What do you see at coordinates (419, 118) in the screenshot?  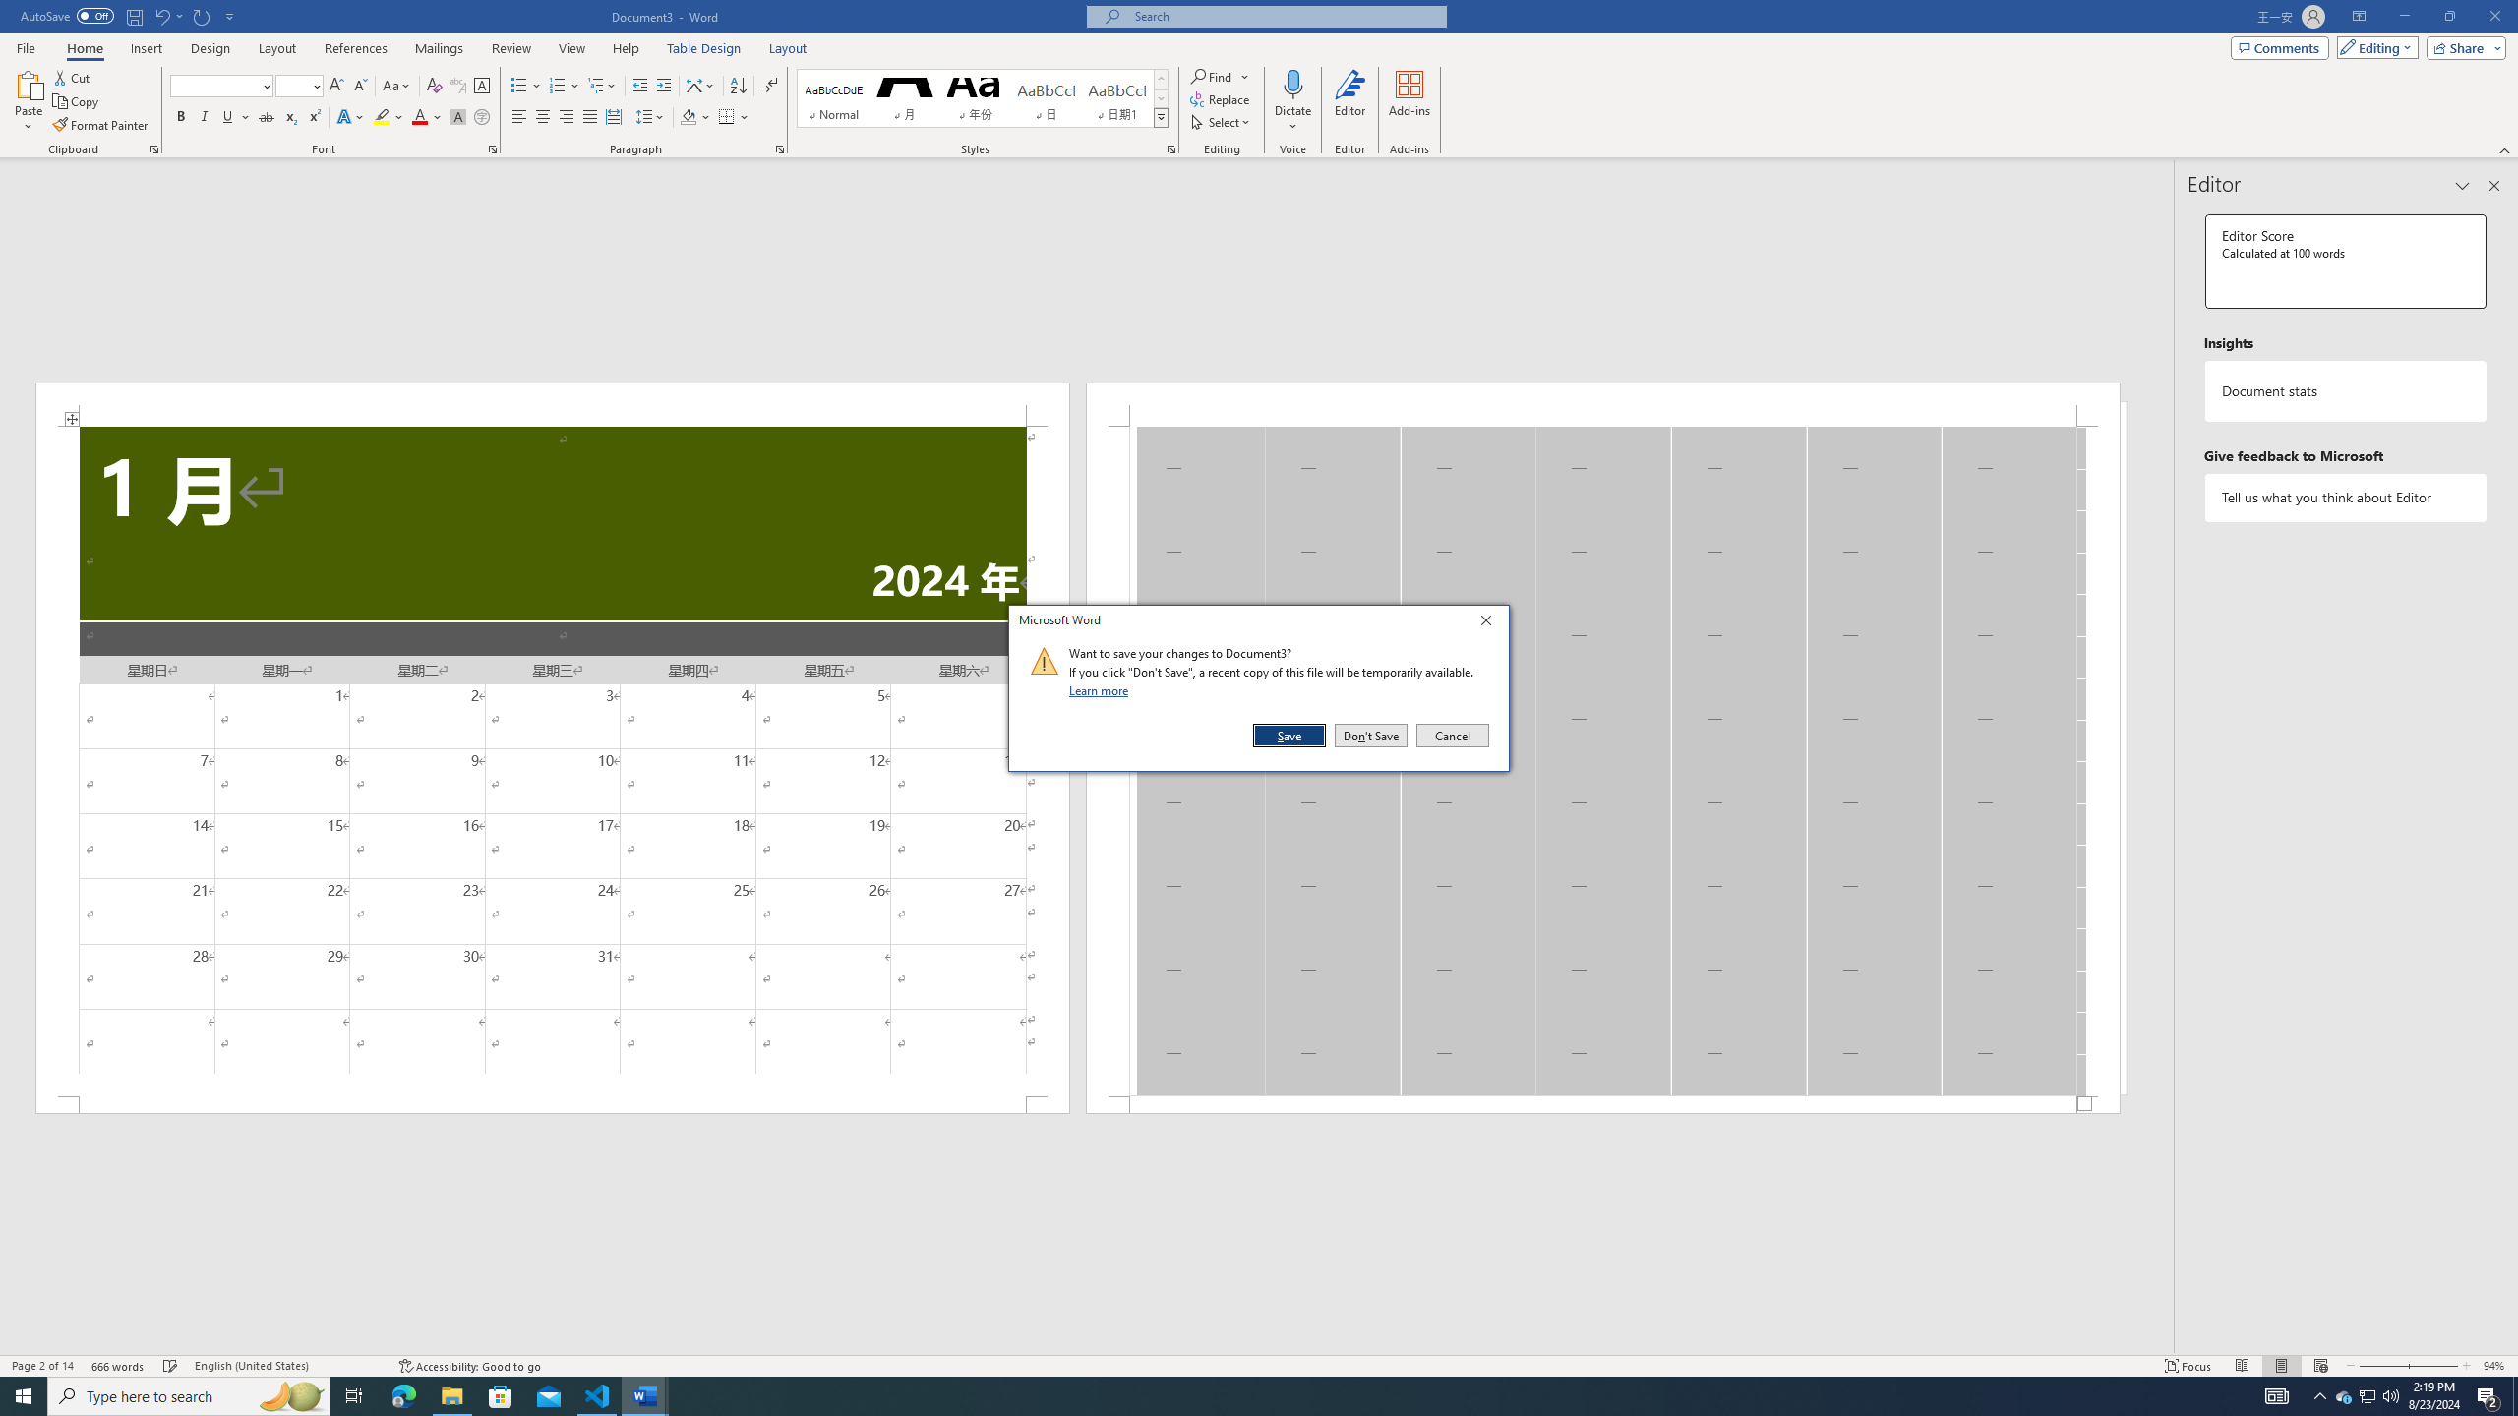 I see `Font Color RGB(255, 0, 0)` at bounding box center [419, 118].